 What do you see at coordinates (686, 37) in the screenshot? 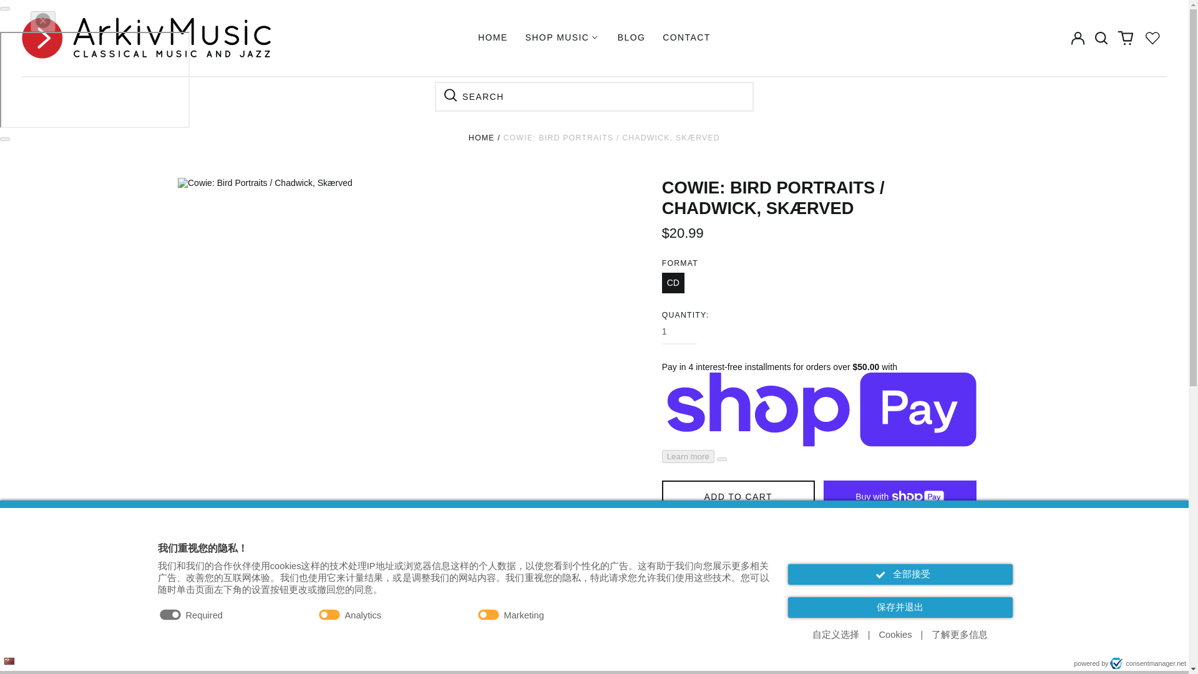
I see `CONTACT` at bounding box center [686, 37].